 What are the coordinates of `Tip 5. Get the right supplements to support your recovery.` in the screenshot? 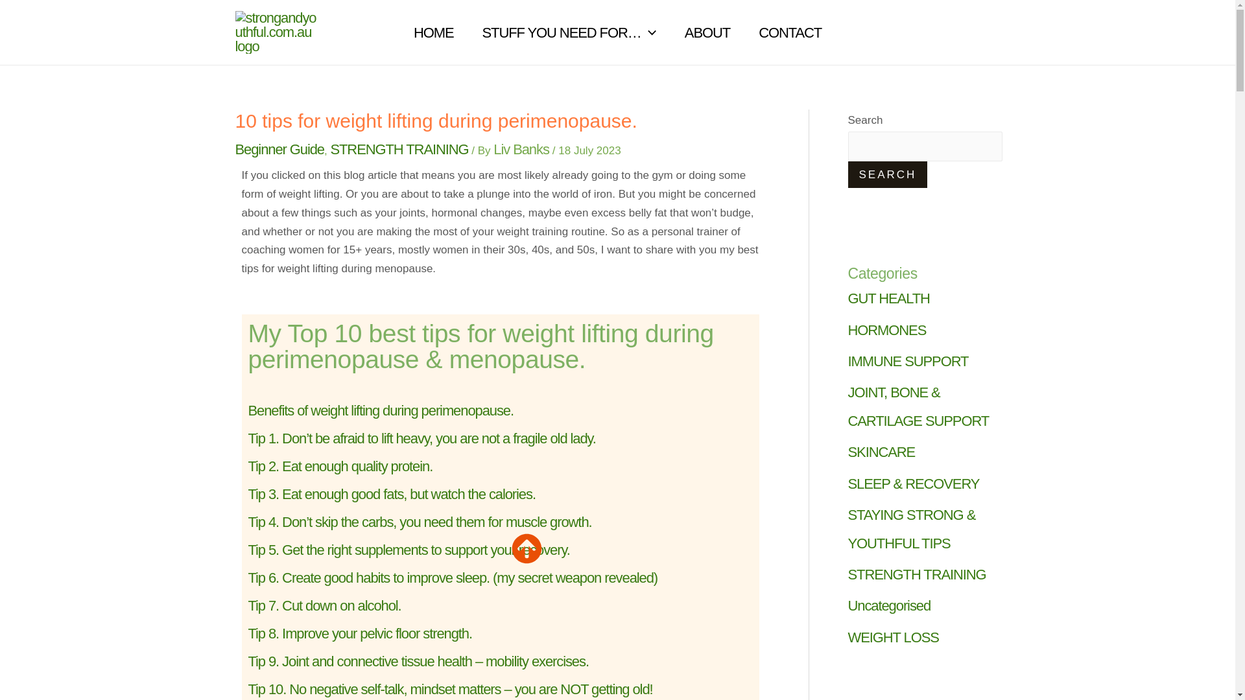 It's located at (409, 550).